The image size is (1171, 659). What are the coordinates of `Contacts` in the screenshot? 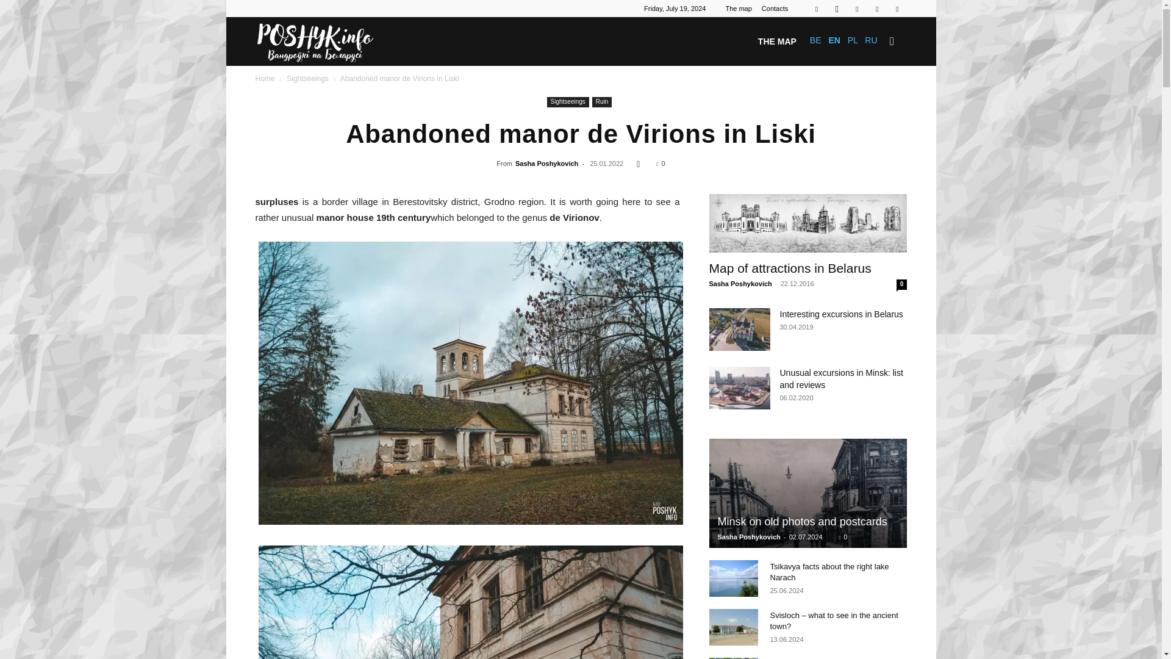 It's located at (775, 9).